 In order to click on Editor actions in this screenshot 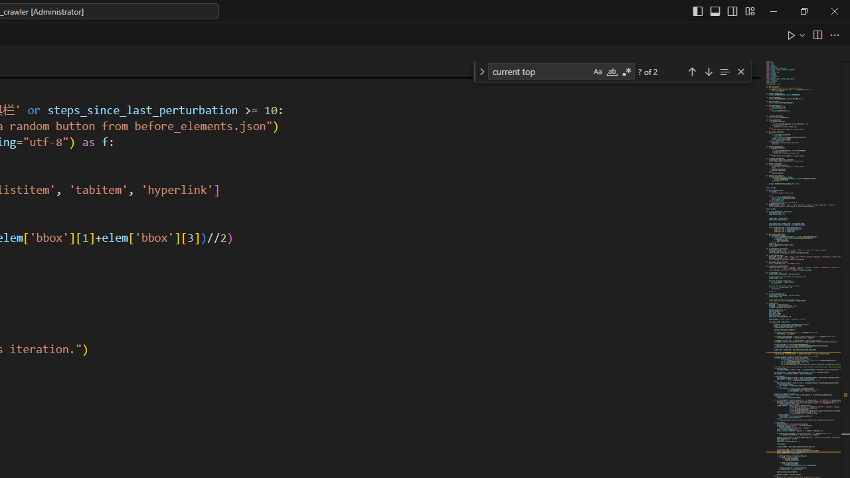, I will do `click(814, 35)`.